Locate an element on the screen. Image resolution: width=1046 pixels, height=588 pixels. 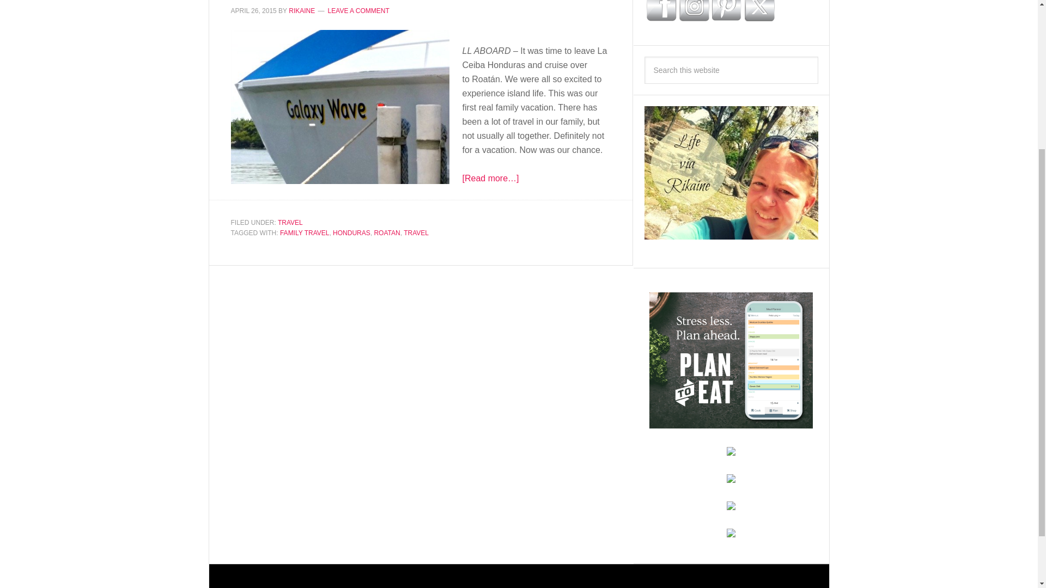
Pinterest is located at coordinates (726, 10).